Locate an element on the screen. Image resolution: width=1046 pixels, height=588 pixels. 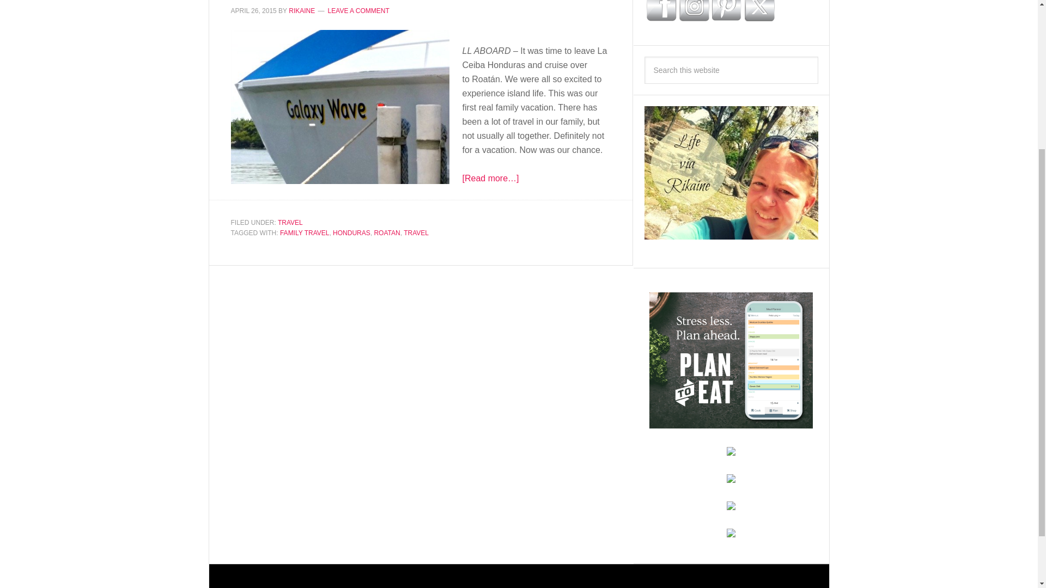
Pinterest is located at coordinates (726, 10).